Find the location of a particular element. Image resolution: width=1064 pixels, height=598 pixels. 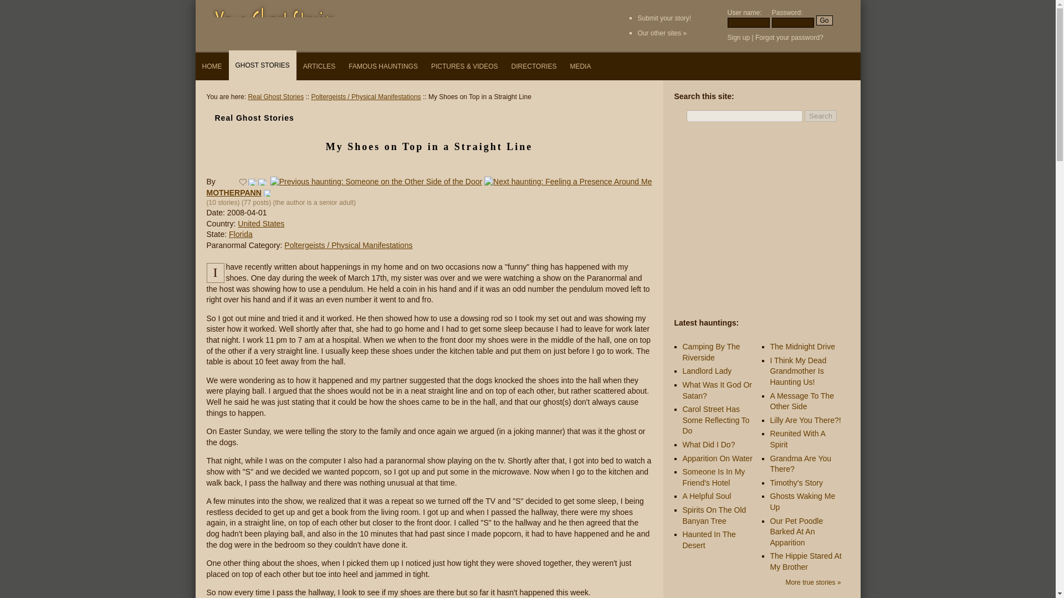

United States is located at coordinates (260, 224).